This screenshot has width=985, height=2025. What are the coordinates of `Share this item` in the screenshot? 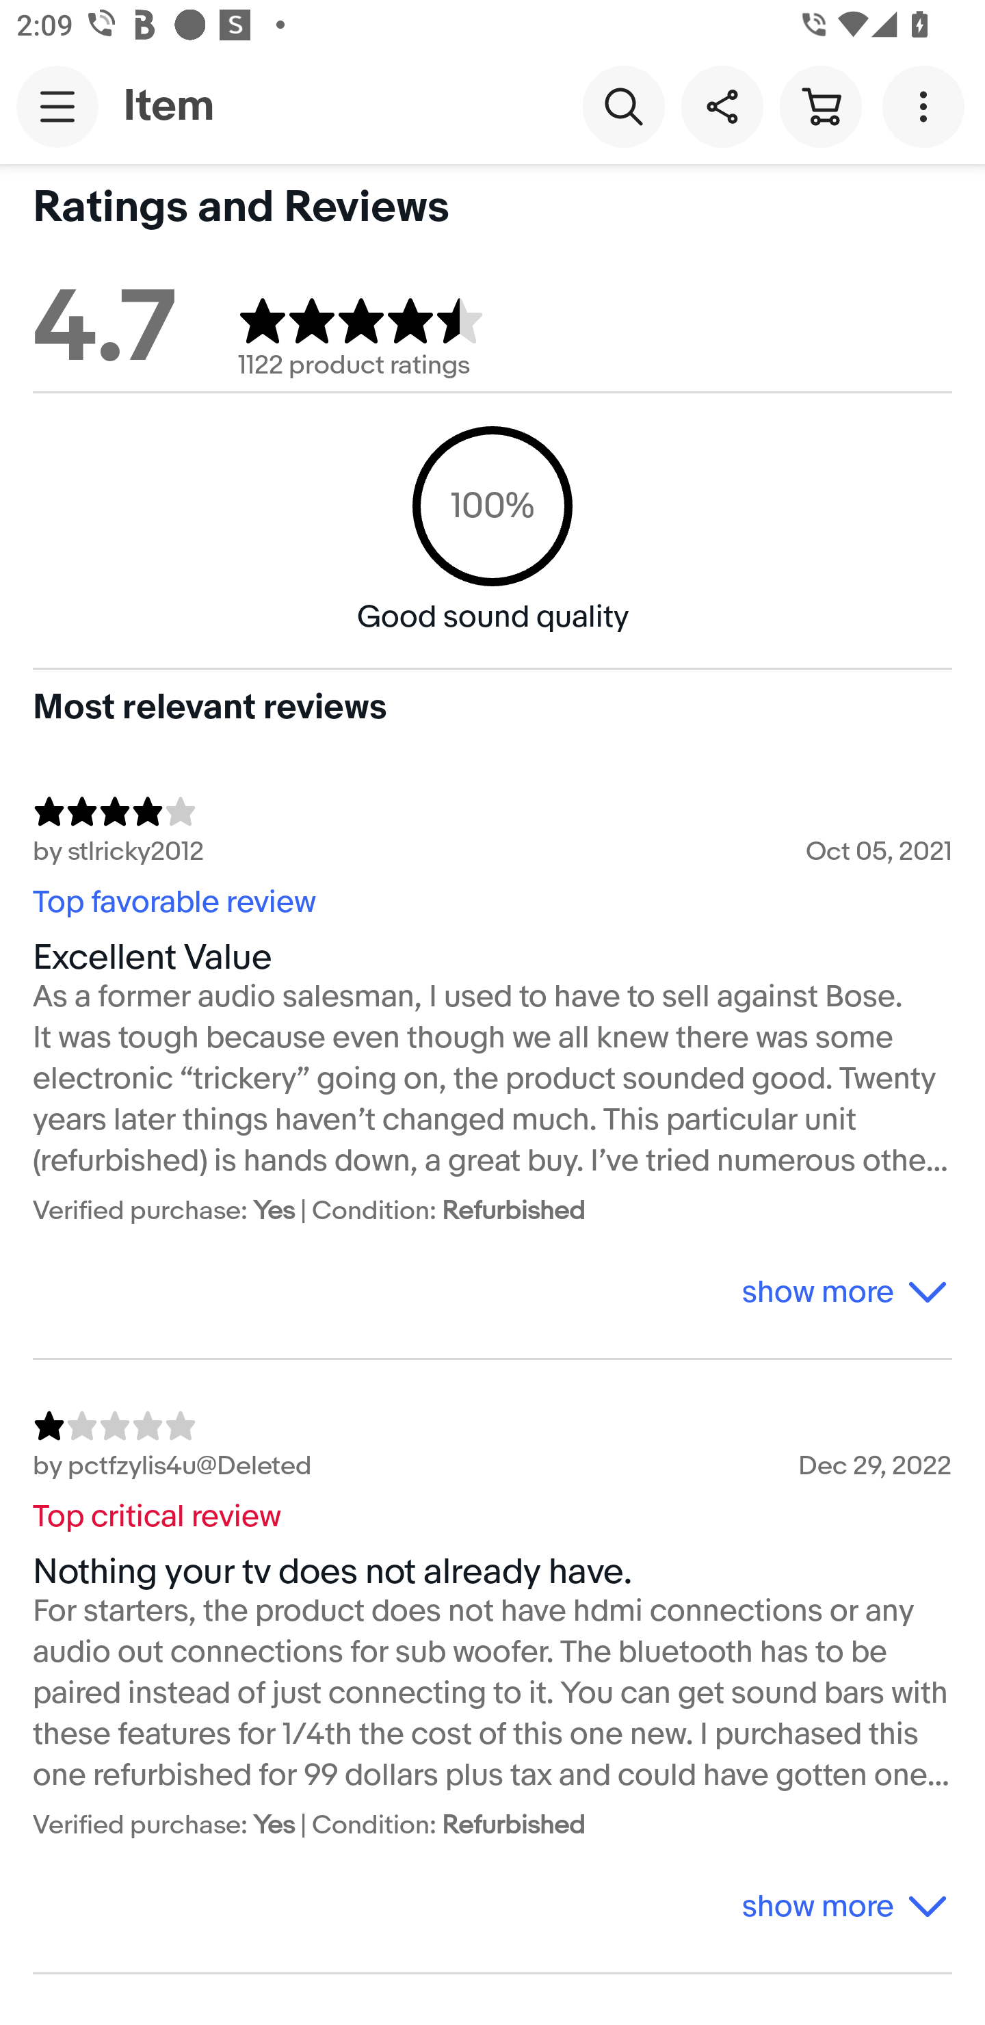 It's located at (722, 105).